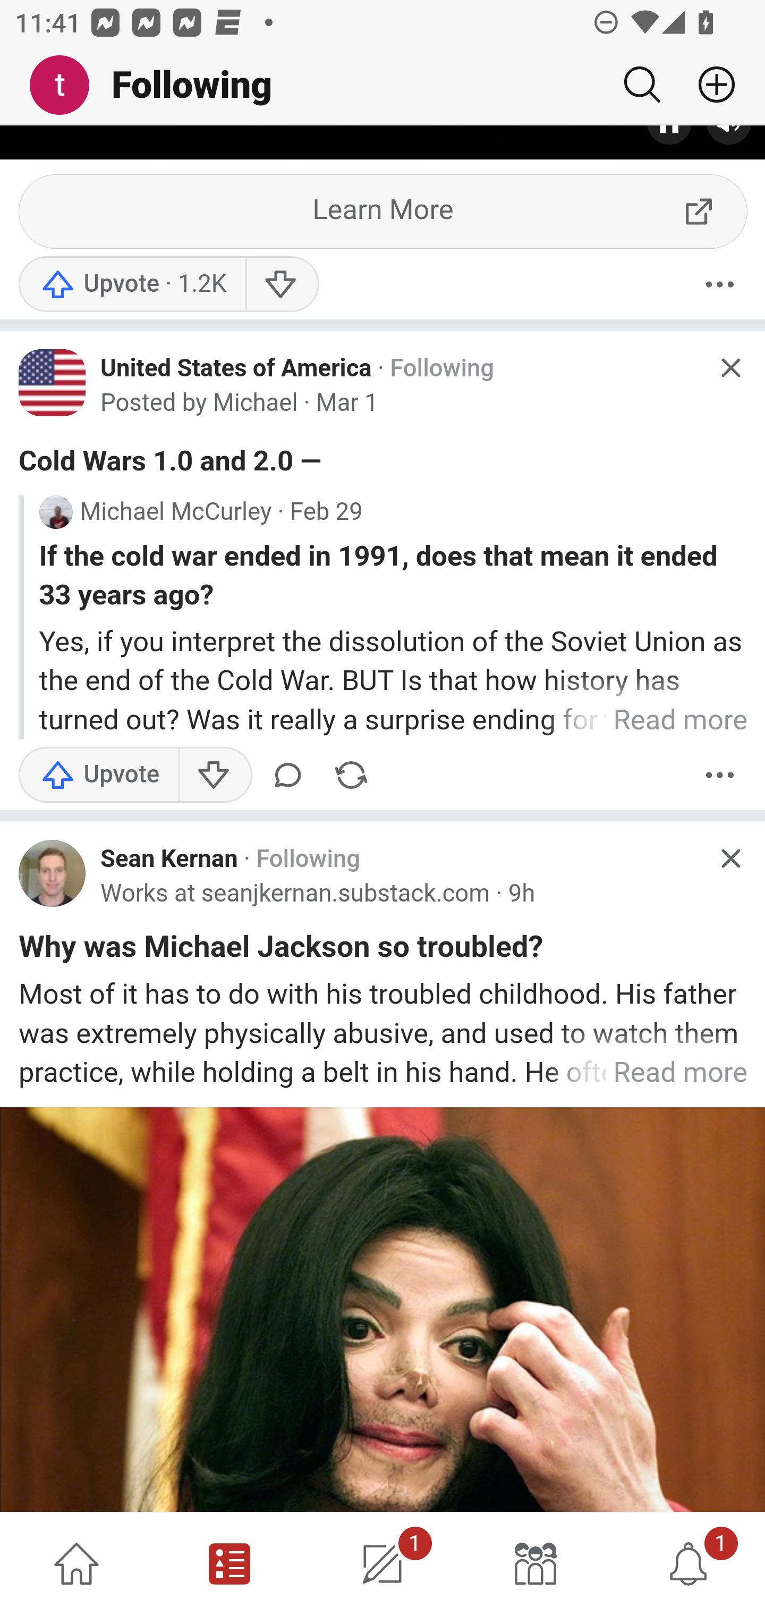 The height and width of the screenshot is (1616, 765). Describe the element at coordinates (292, 776) in the screenshot. I see `Comment` at that location.